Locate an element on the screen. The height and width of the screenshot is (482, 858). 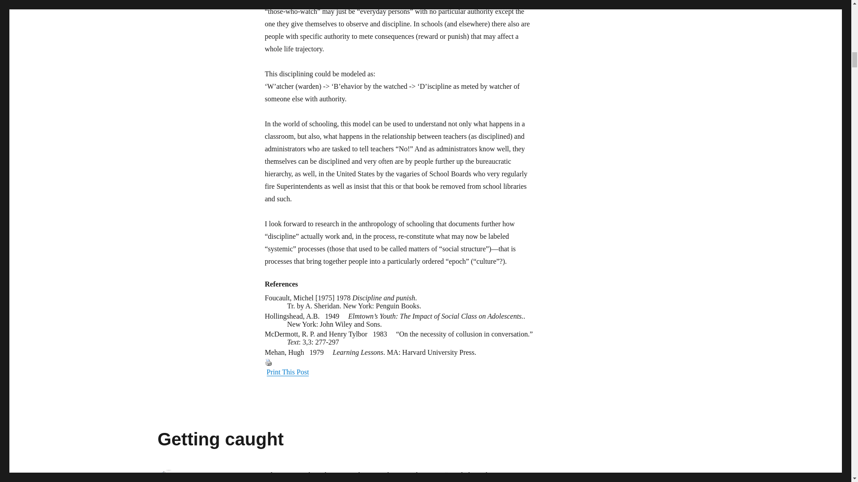
Getting caught is located at coordinates (220, 439).